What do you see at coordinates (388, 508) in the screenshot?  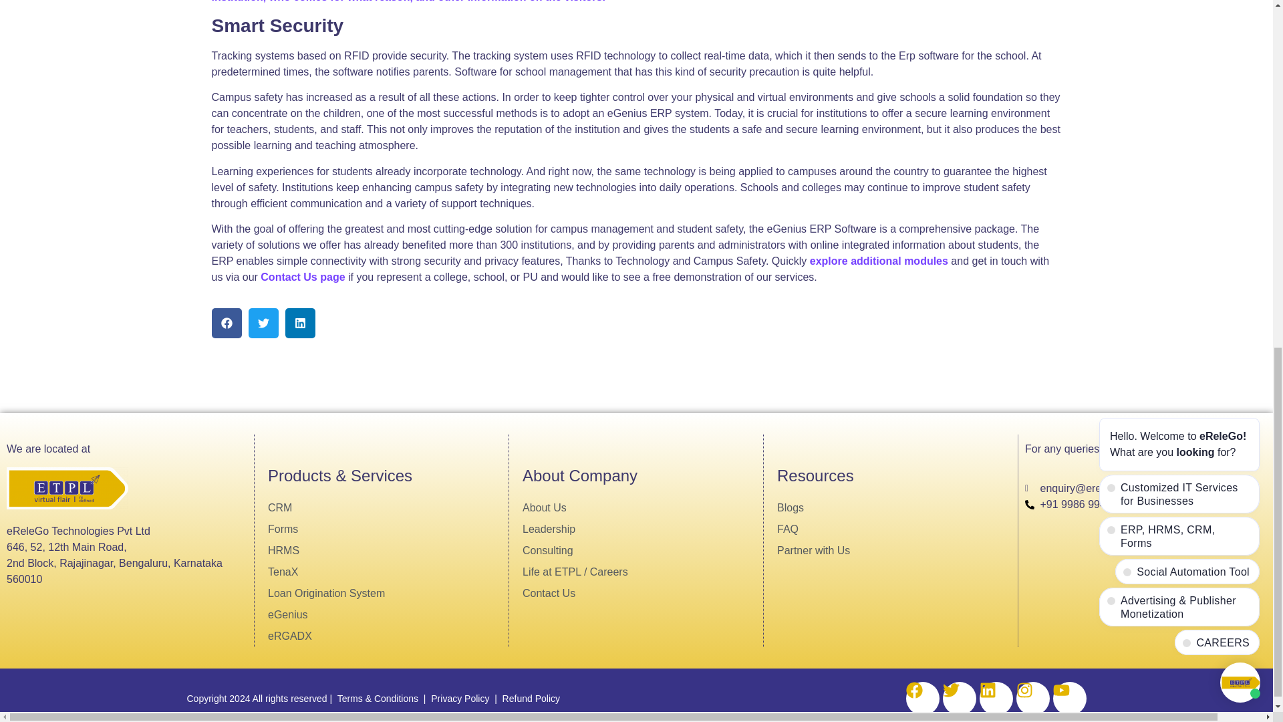 I see `CRM` at bounding box center [388, 508].